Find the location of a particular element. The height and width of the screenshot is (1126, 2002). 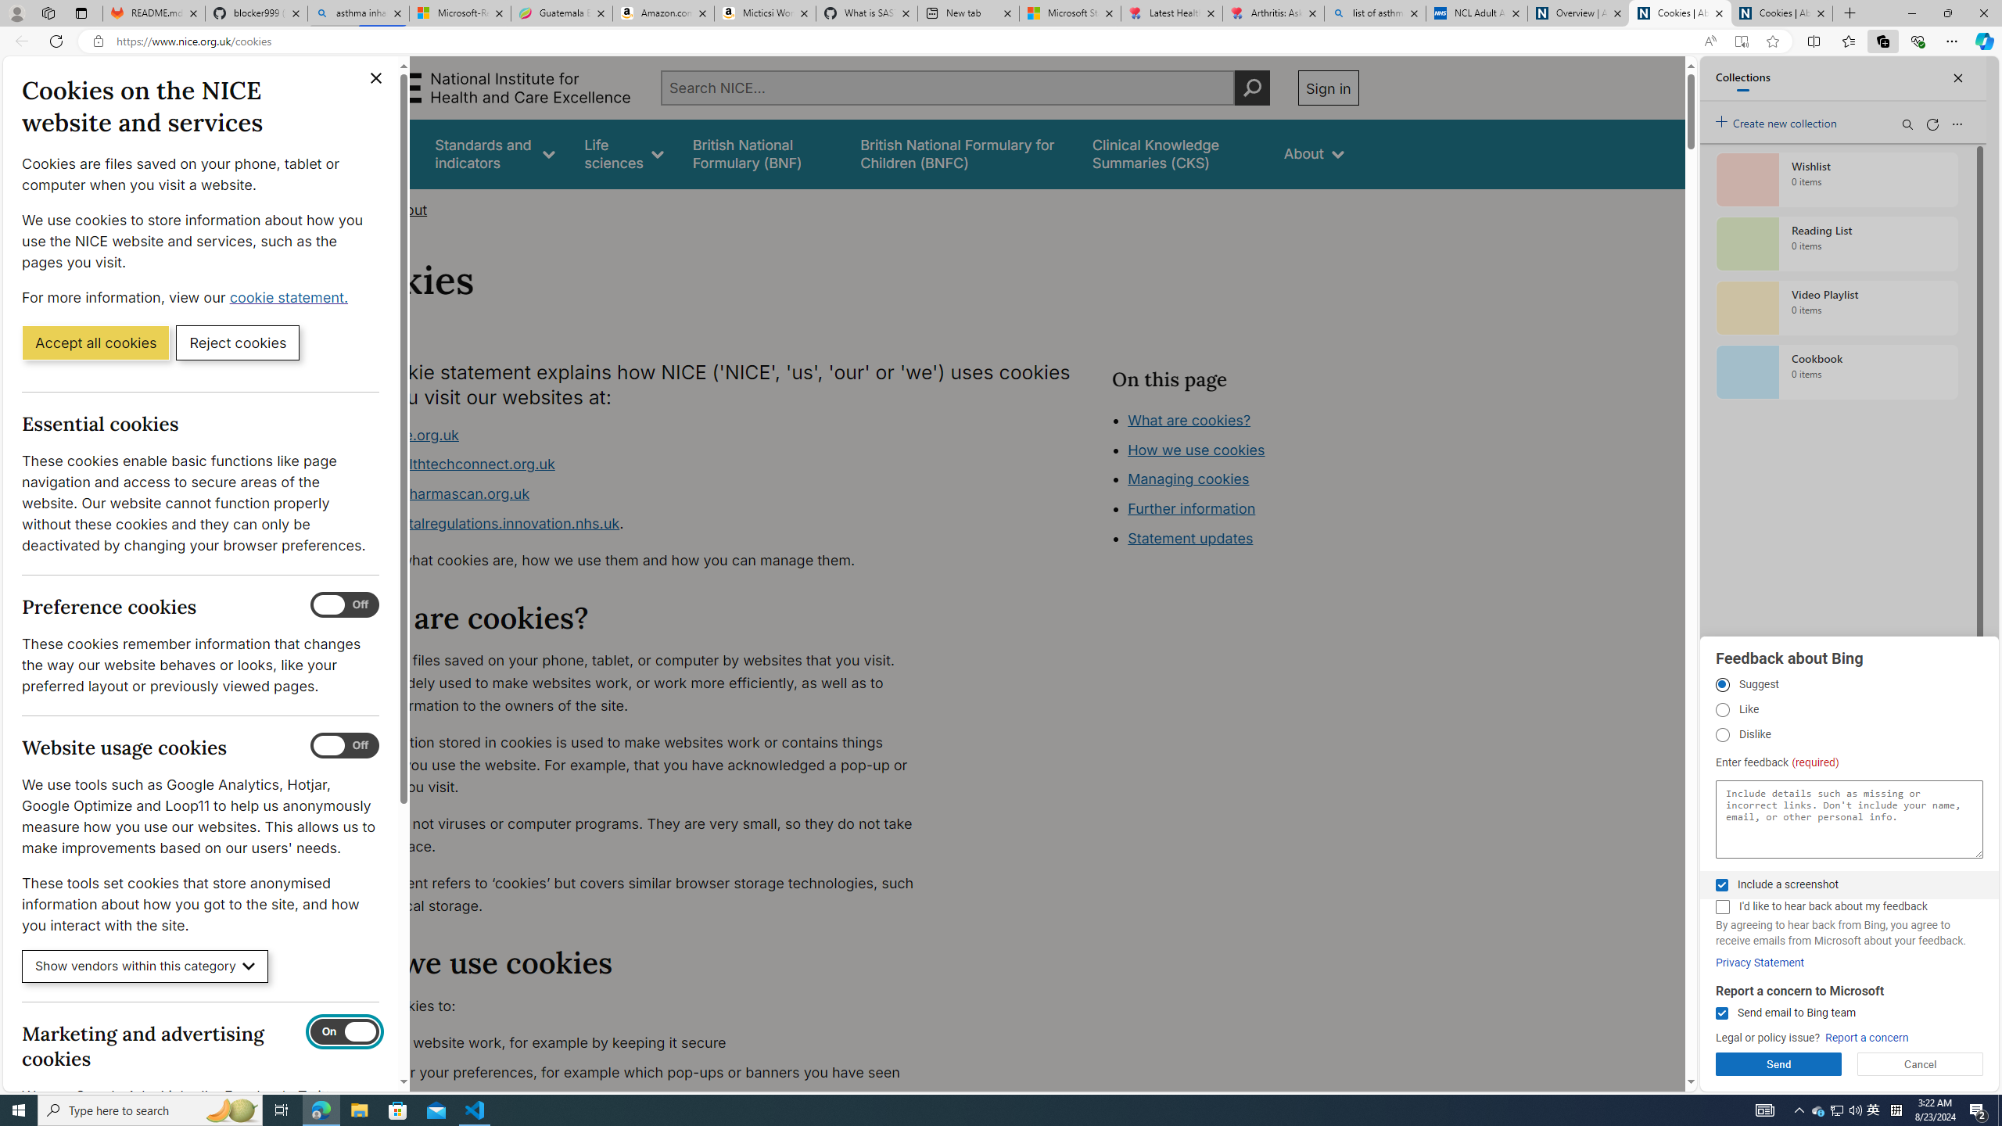

Statement updates is located at coordinates (1190, 538).